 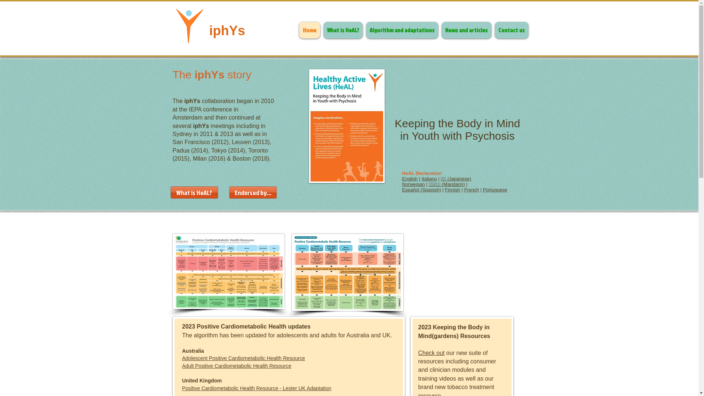 I want to click on logo_JDLT.png, so click(x=189, y=26).